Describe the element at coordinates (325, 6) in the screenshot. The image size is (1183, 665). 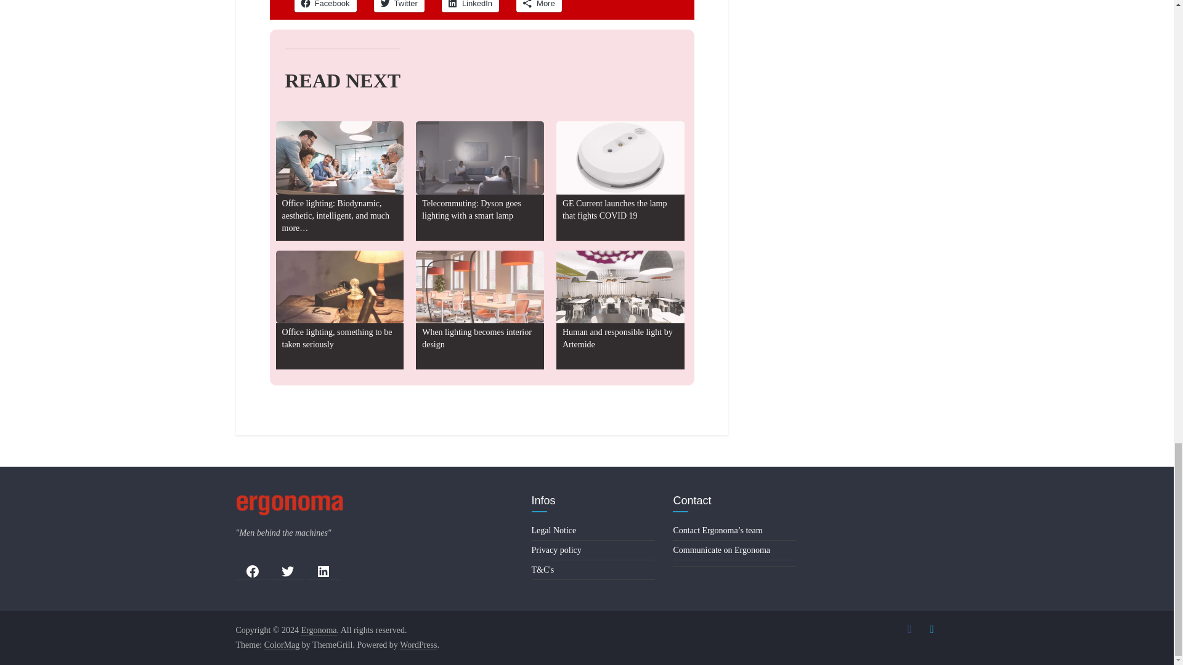
I see `Click to share on Facebook` at that location.